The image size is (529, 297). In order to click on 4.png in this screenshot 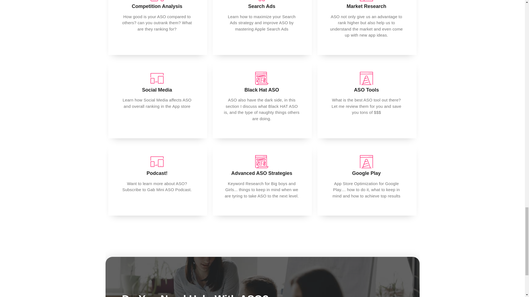, I will do `click(262, 1)`.